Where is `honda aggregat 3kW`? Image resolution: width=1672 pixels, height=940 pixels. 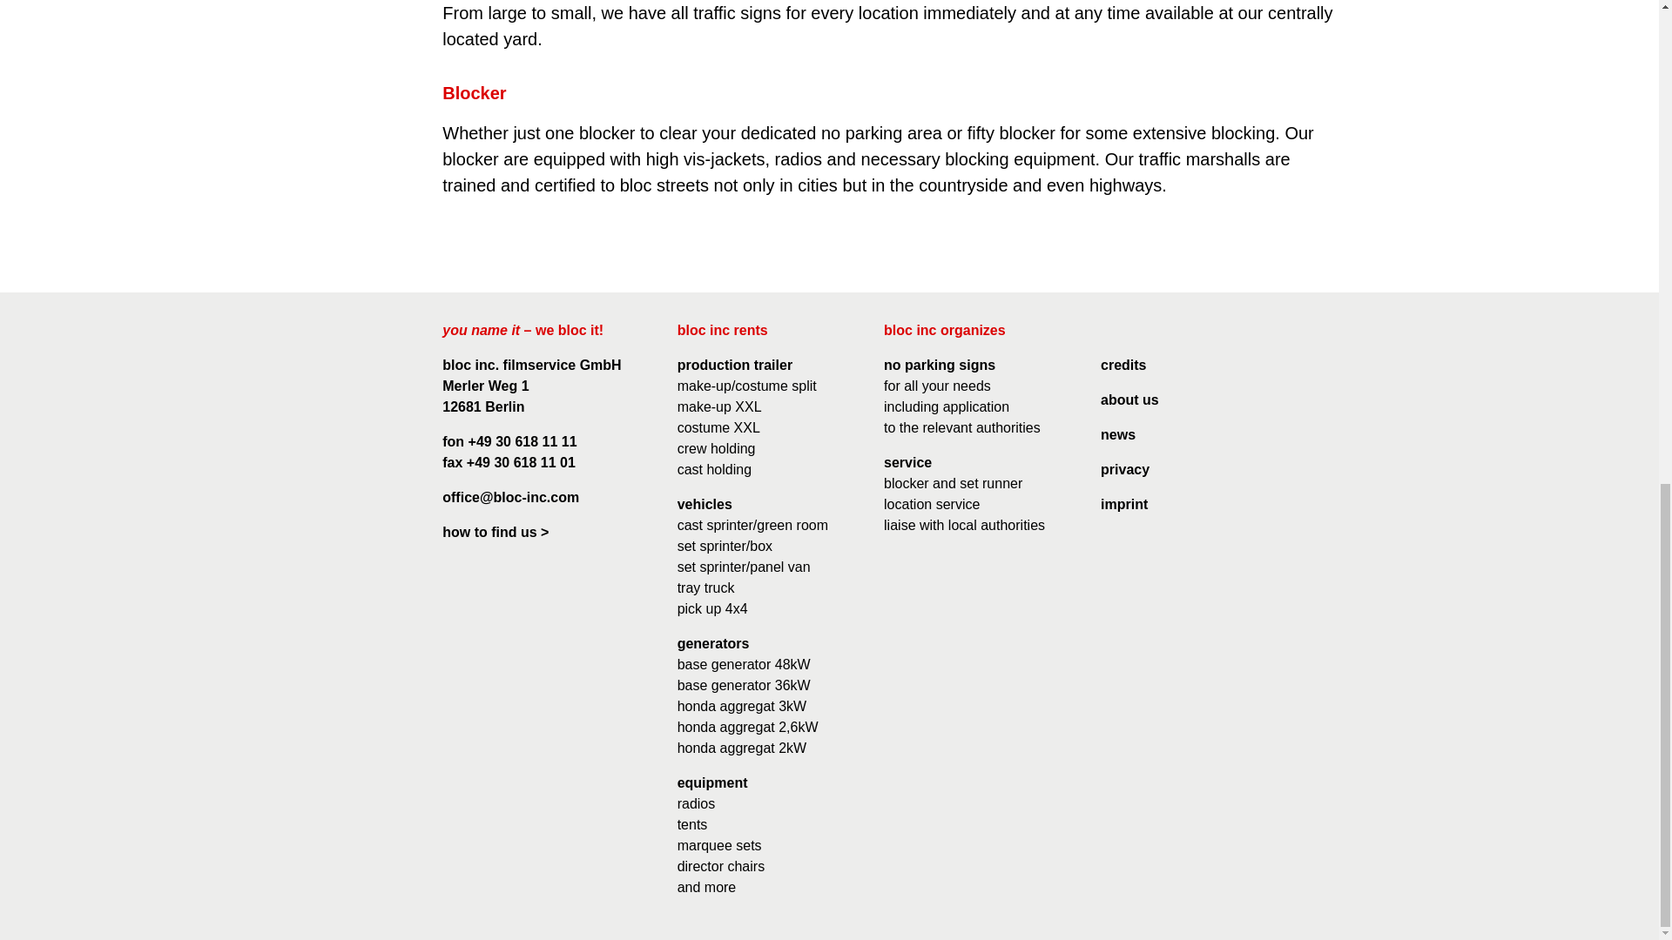 honda aggregat 3kW is located at coordinates (742, 706).